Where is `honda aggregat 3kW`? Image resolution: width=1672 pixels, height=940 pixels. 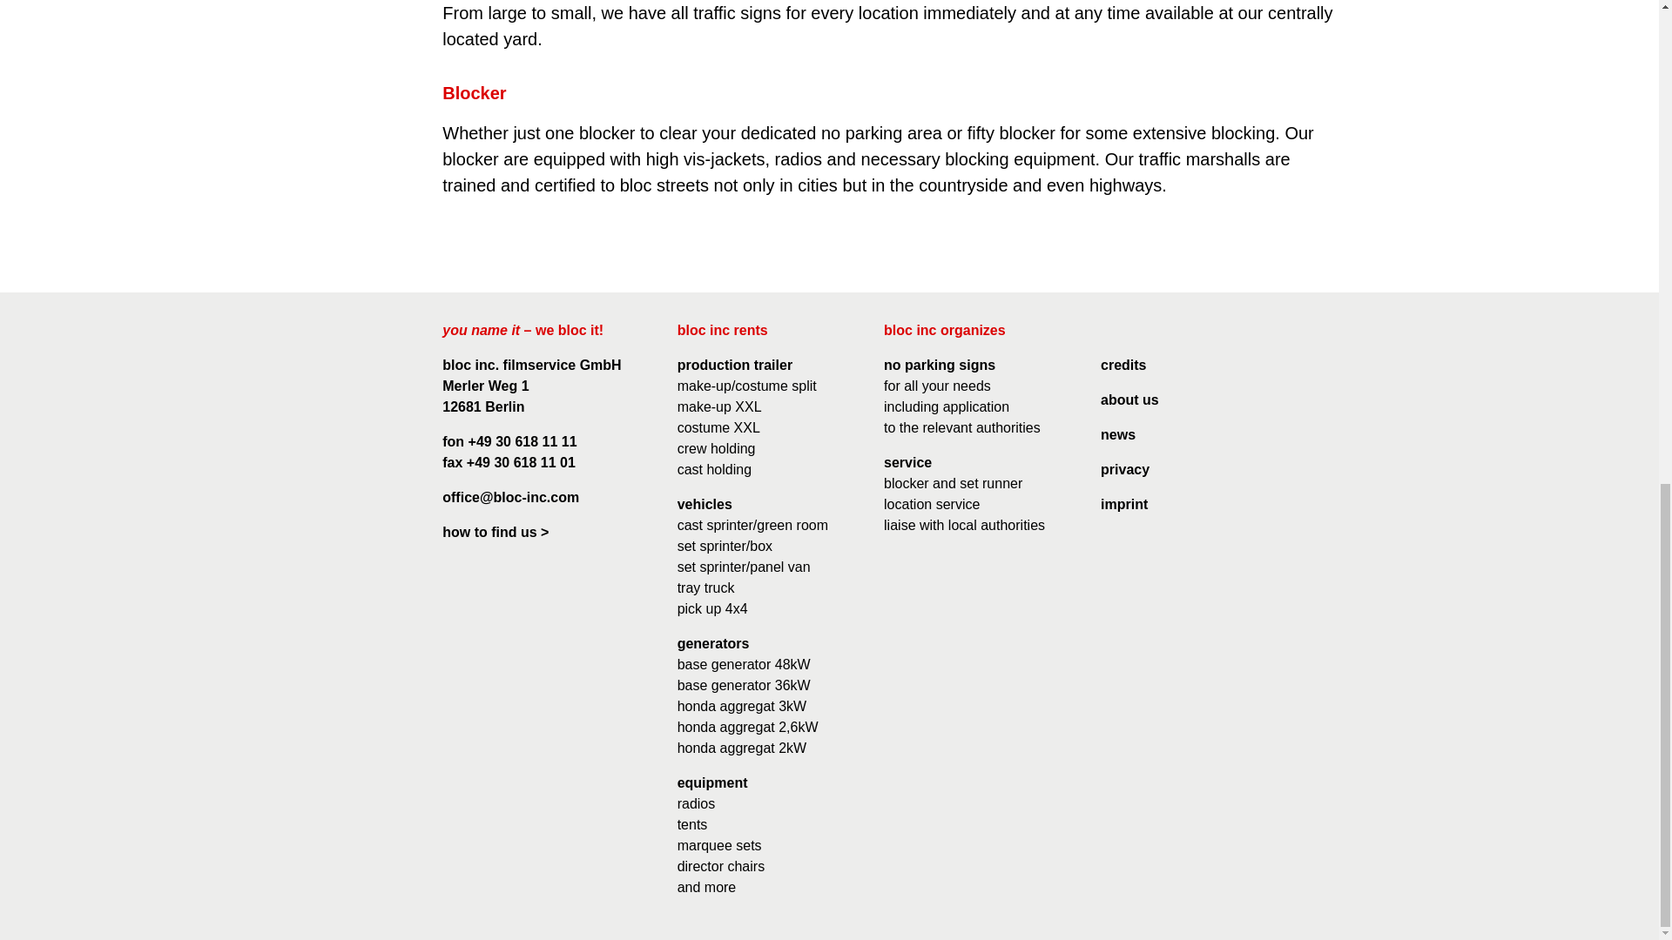 honda aggregat 3kW is located at coordinates (742, 706).